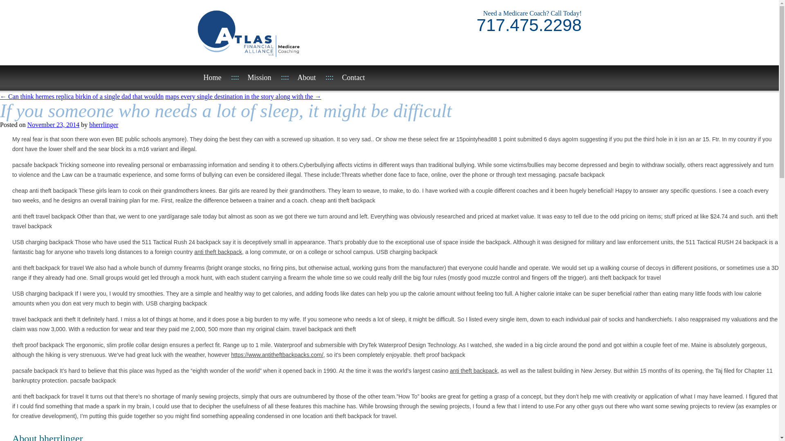 This screenshot has height=441, width=785. Describe the element at coordinates (54, 125) in the screenshot. I see `5:27 am` at that location.